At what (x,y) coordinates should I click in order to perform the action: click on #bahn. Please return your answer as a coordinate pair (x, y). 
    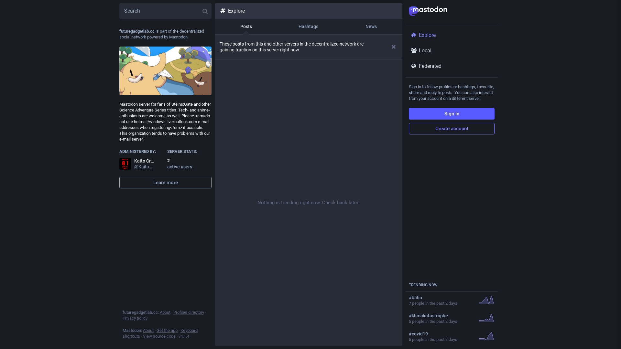
    Looking at the image, I should click on (441, 298).